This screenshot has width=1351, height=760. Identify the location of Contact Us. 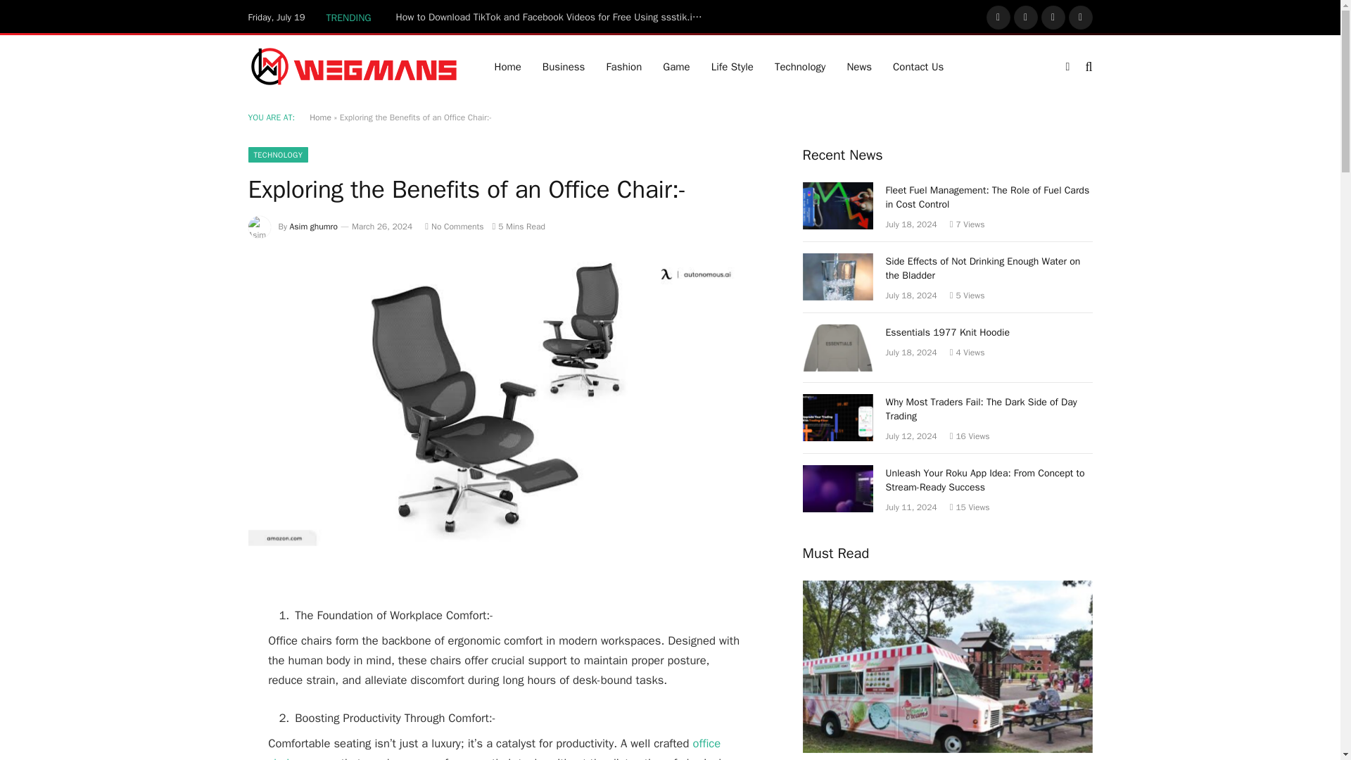
(918, 66).